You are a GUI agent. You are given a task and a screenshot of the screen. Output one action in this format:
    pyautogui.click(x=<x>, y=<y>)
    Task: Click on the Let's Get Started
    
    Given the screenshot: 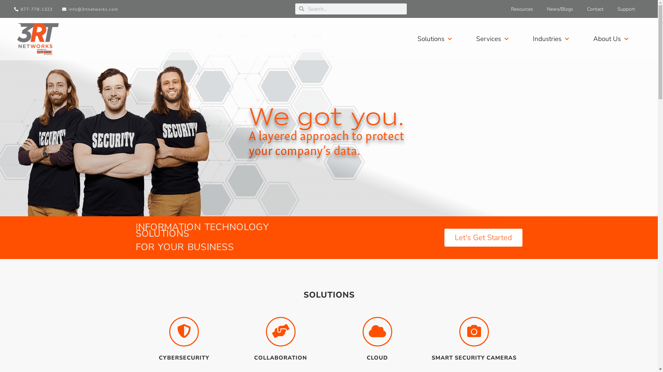 What is the action you would take?
    pyautogui.click(x=483, y=238)
    